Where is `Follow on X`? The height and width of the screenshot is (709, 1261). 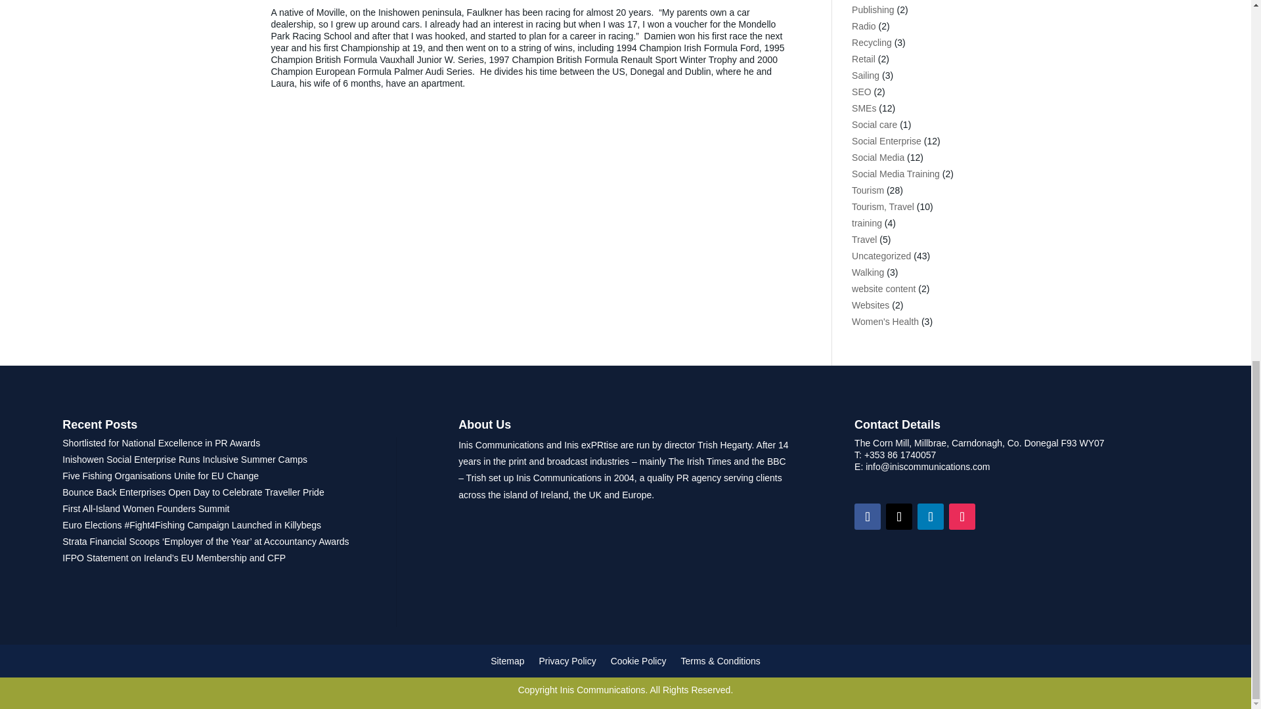 Follow on X is located at coordinates (898, 516).